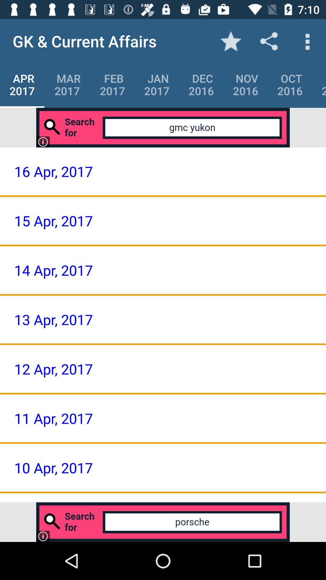 Image resolution: width=326 pixels, height=580 pixels. Describe the element at coordinates (67, 85) in the screenshot. I see `click item next to  apr
2017` at that location.